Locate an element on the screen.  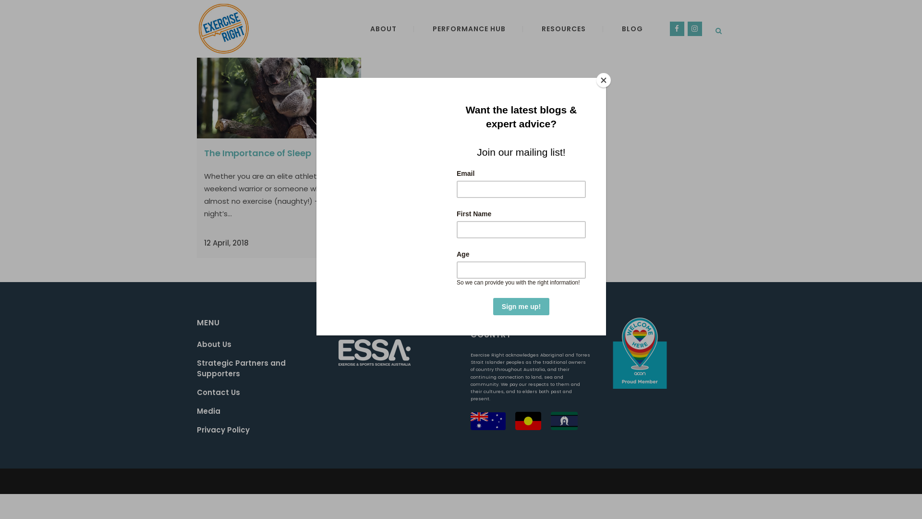
About Us is located at coordinates (259, 345).